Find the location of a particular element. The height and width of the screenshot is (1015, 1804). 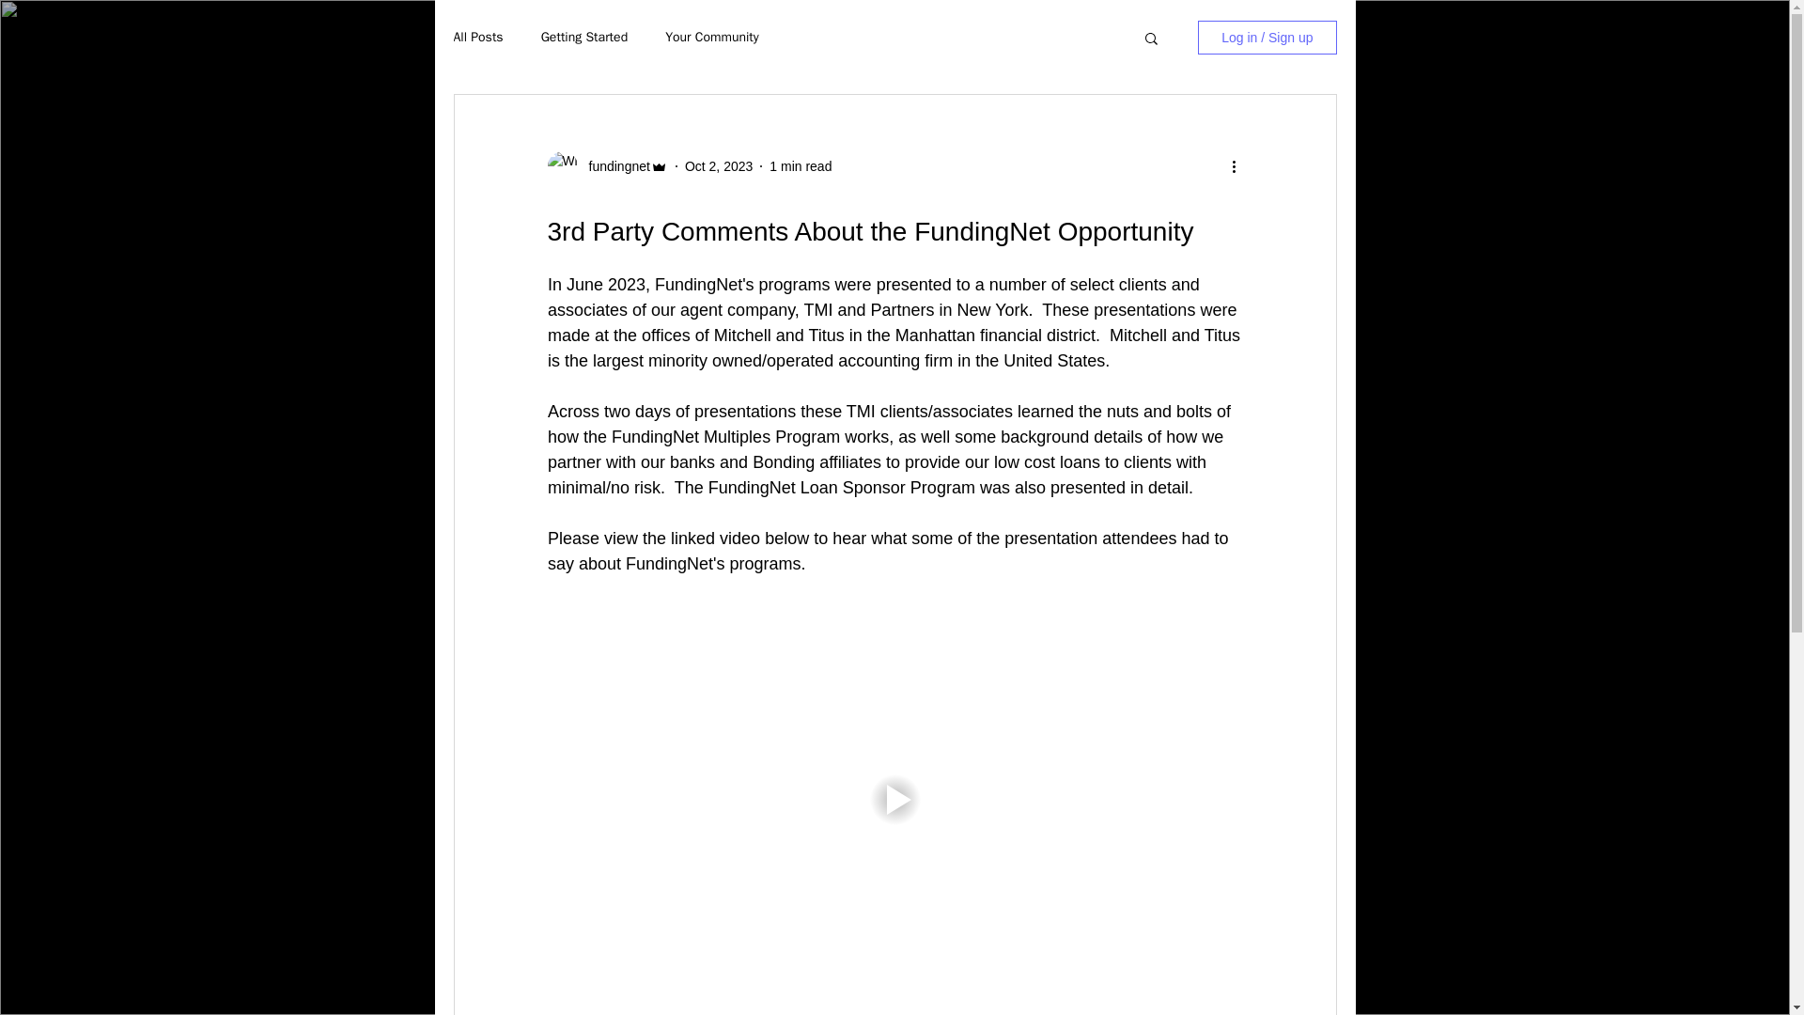

Your Community is located at coordinates (712, 38).